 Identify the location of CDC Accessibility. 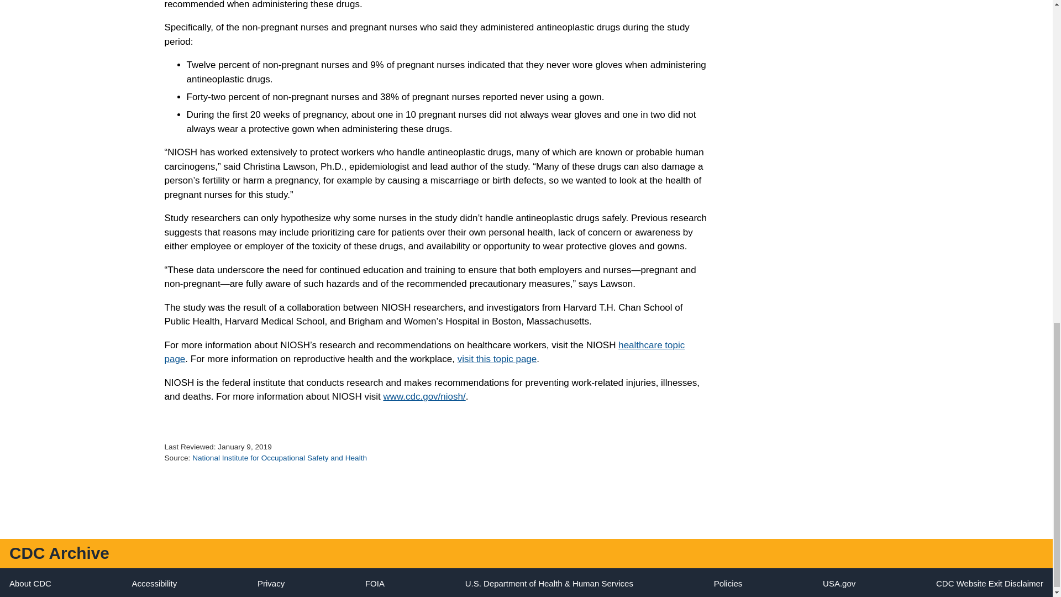
(154, 583).